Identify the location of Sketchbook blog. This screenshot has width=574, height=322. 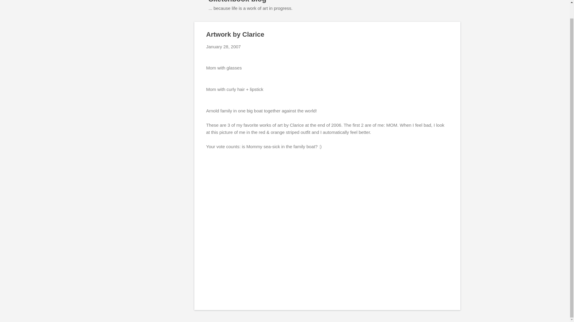
(237, 1).